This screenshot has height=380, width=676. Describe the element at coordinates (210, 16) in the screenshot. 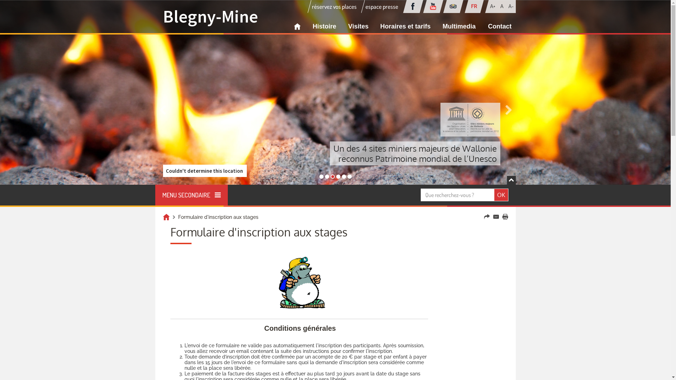

I see `Blegny-Mine` at that location.